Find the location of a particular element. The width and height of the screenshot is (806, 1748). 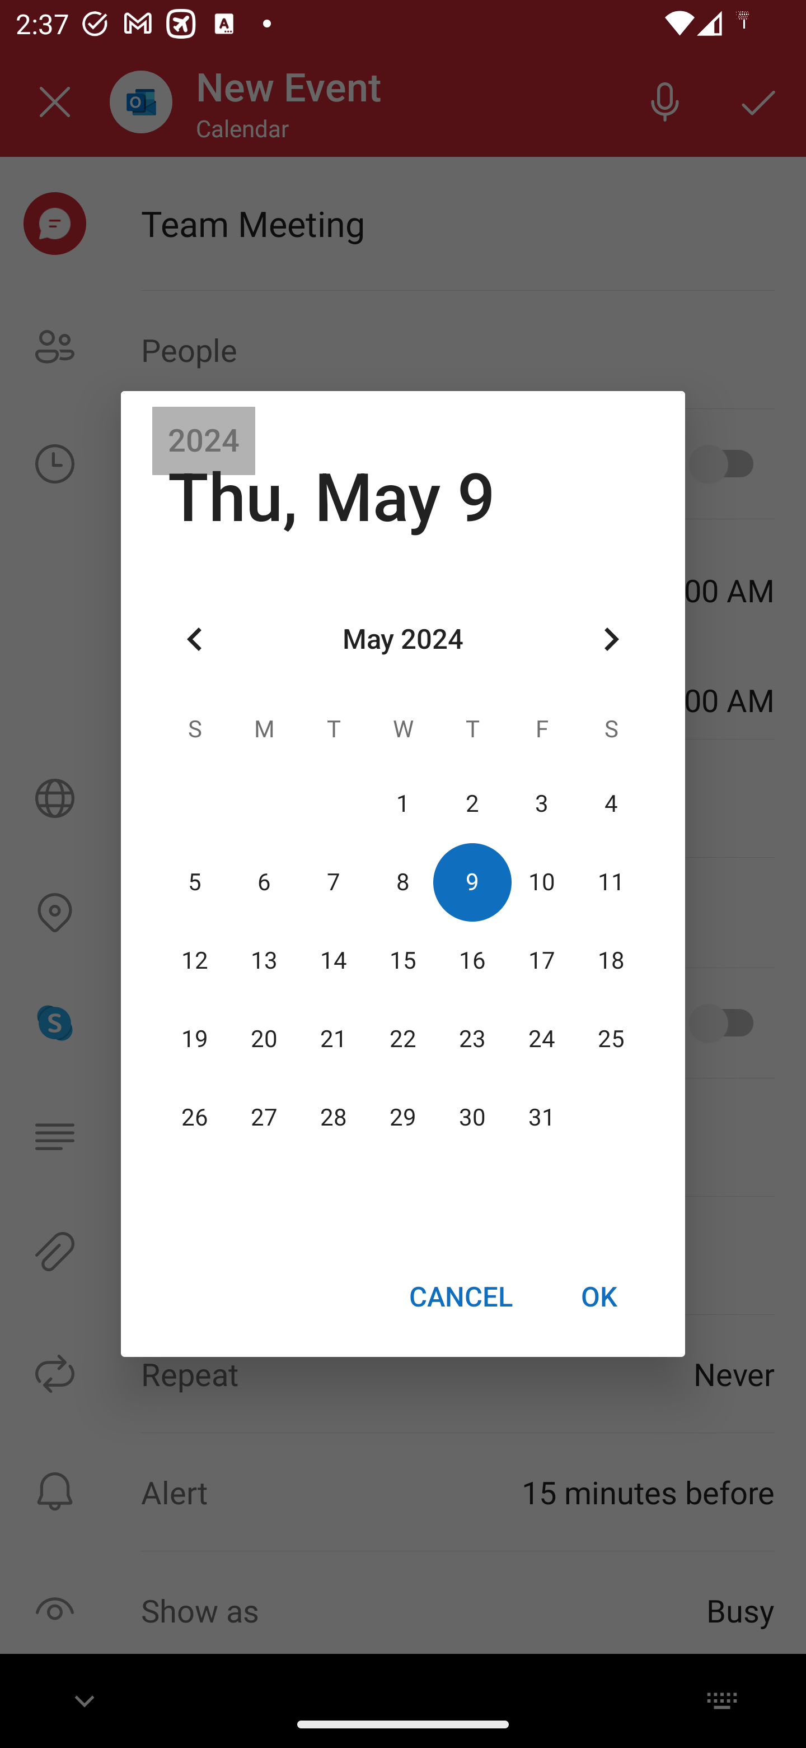

Previous month is located at coordinates (195, 640).